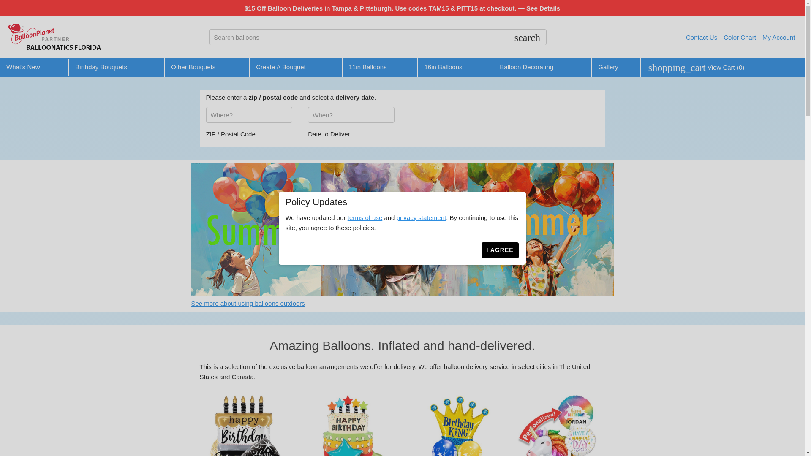 This screenshot has width=811, height=456. I want to click on Contact Us, so click(701, 37).